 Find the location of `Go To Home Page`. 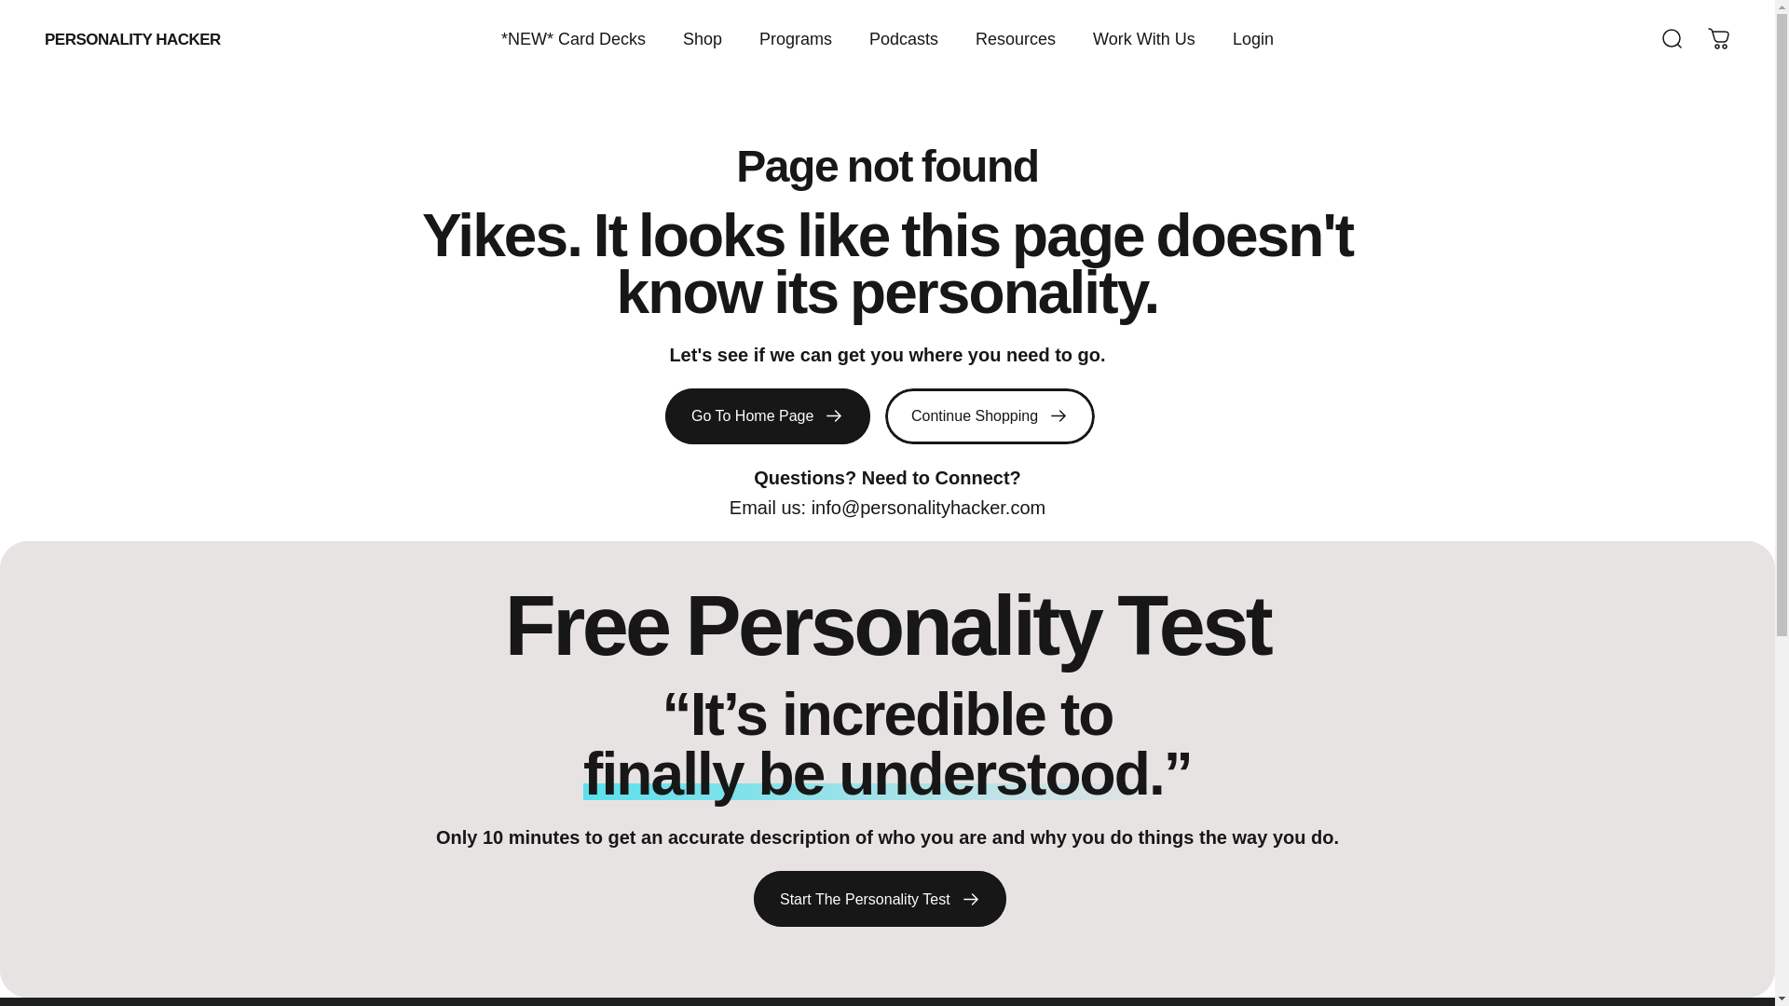

Go To Home Page is located at coordinates (768, 415).